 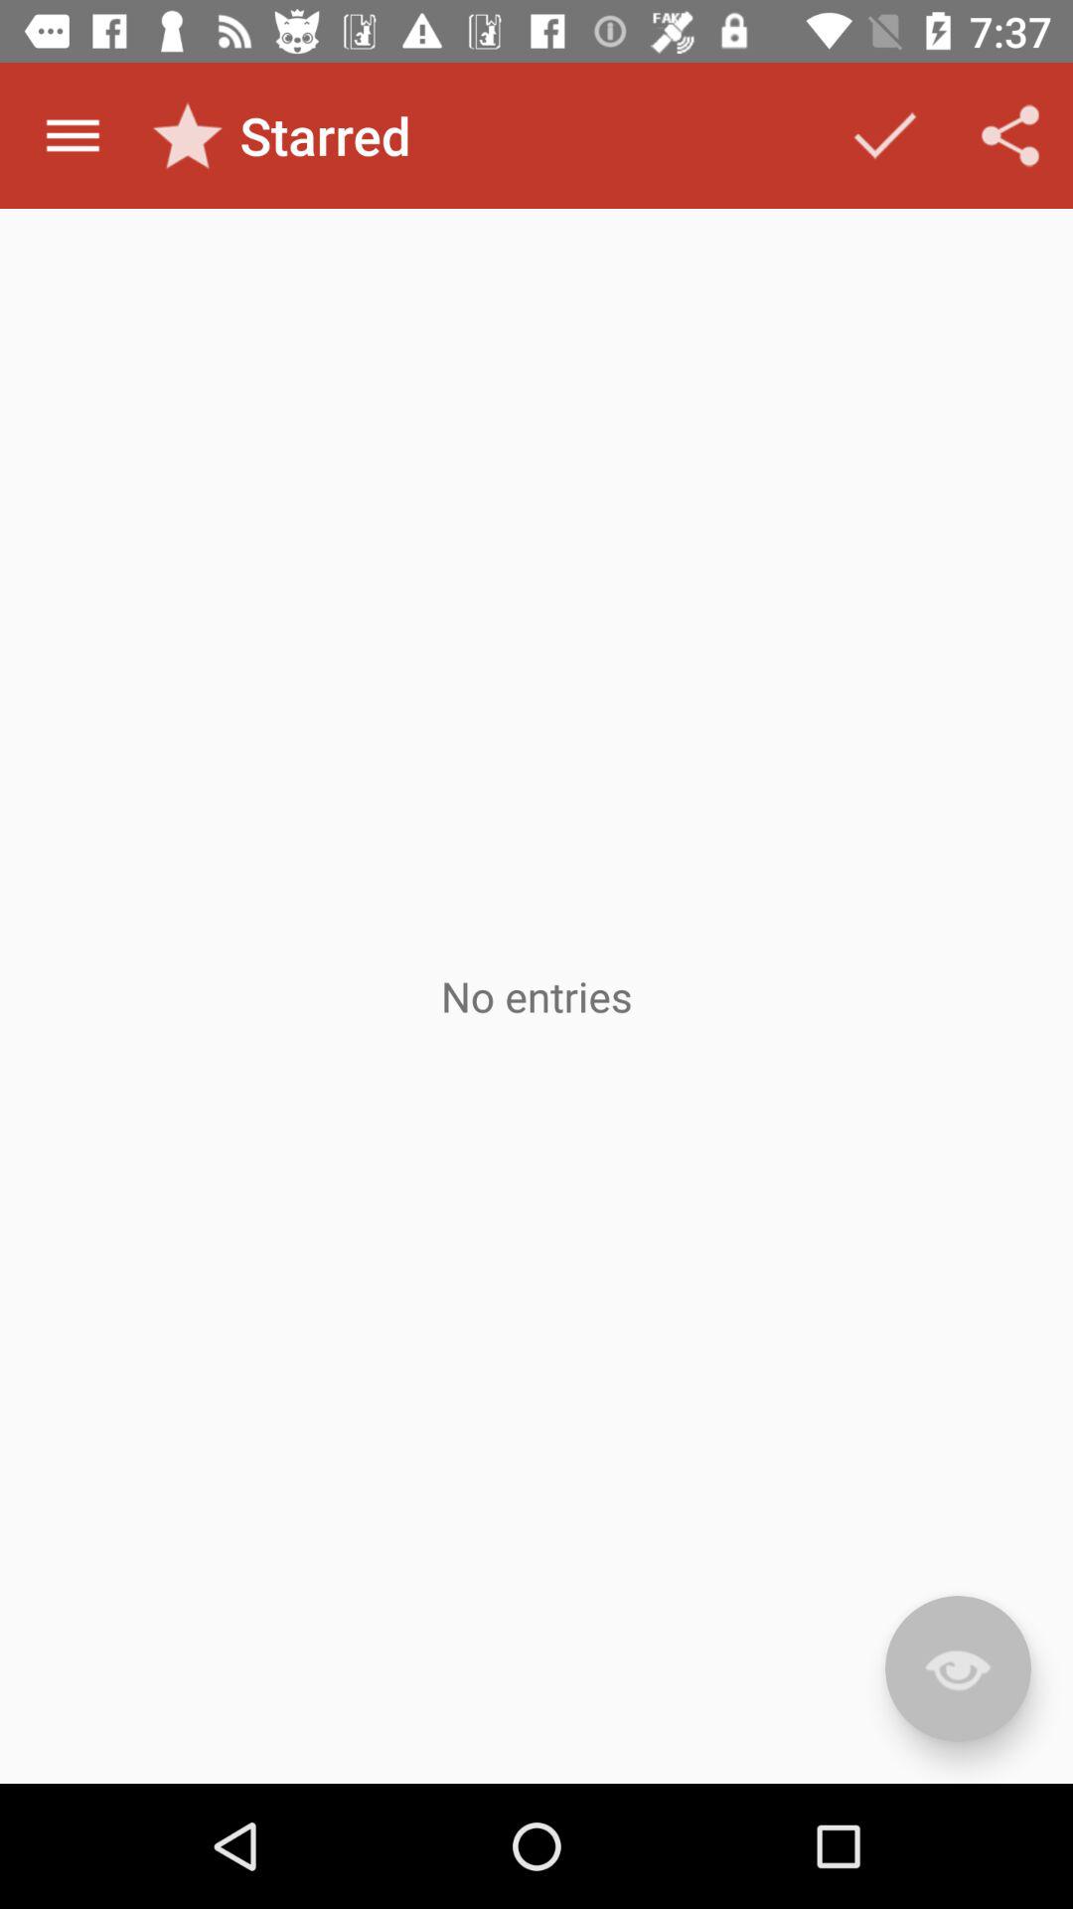 I want to click on turn on the app next to the starred app, so click(x=884, y=135).